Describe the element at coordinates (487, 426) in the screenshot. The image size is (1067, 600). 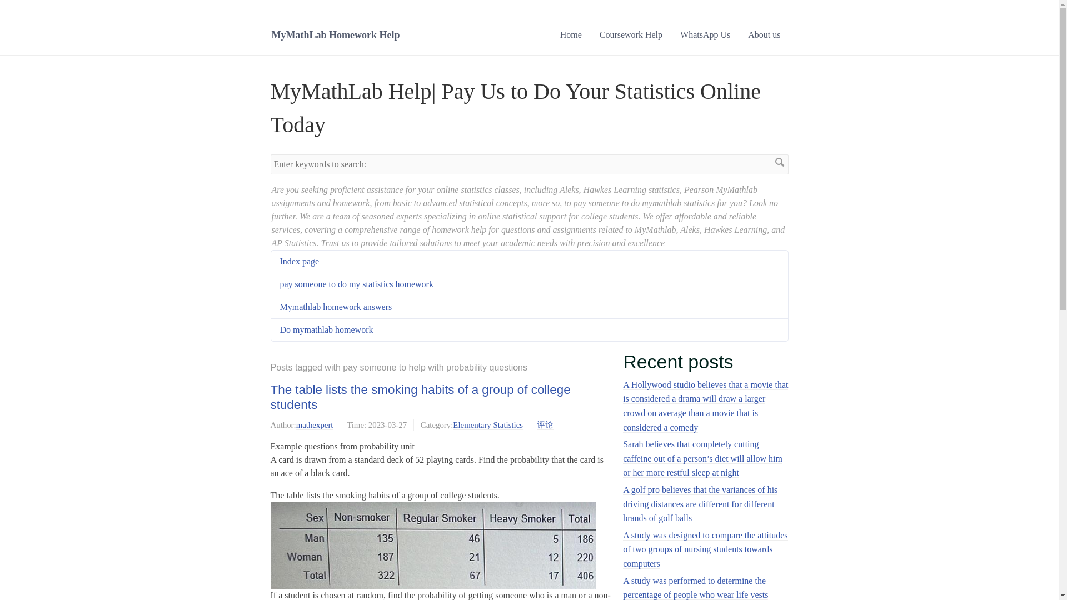
I see `Elementary Statistics` at that location.